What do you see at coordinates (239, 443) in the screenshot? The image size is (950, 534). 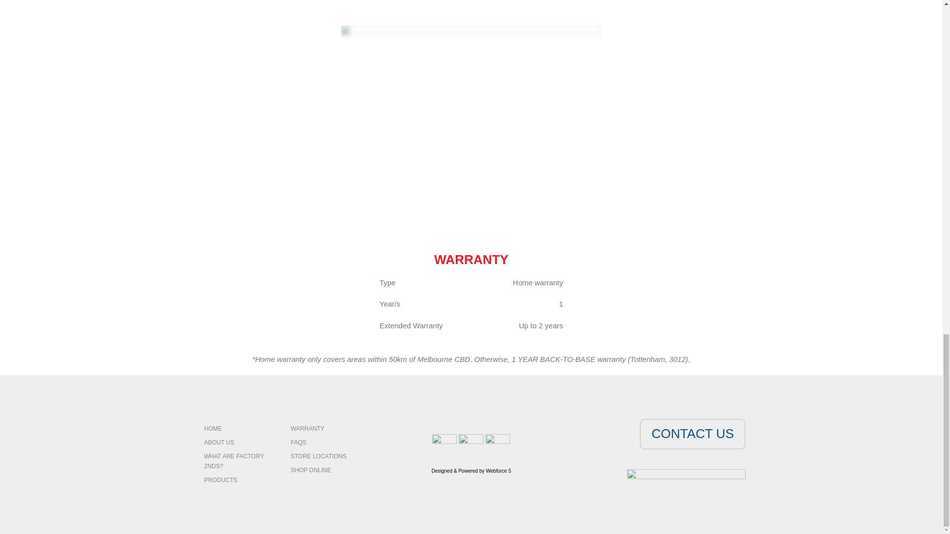 I see `ABOUT US` at bounding box center [239, 443].